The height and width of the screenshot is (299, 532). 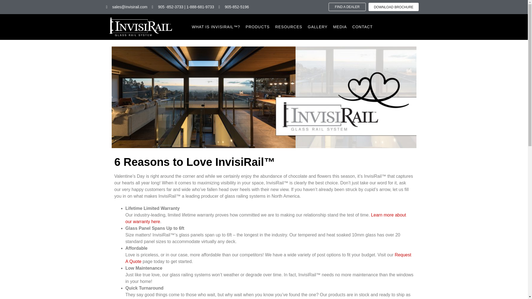 What do you see at coordinates (340, 27) in the screenshot?
I see `MEDIA` at bounding box center [340, 27].